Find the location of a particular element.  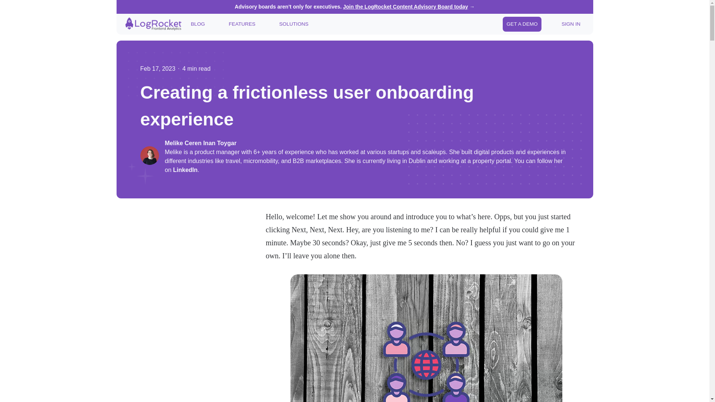

Melike Ceren Inan Toygar is located at coordinates (366, 143).